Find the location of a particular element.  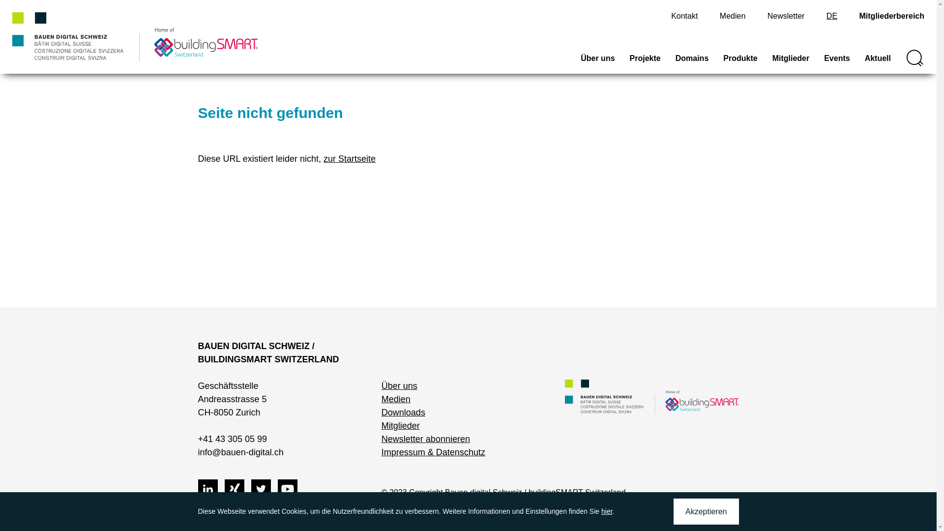

Projekte is located at coordinates (645, 63).